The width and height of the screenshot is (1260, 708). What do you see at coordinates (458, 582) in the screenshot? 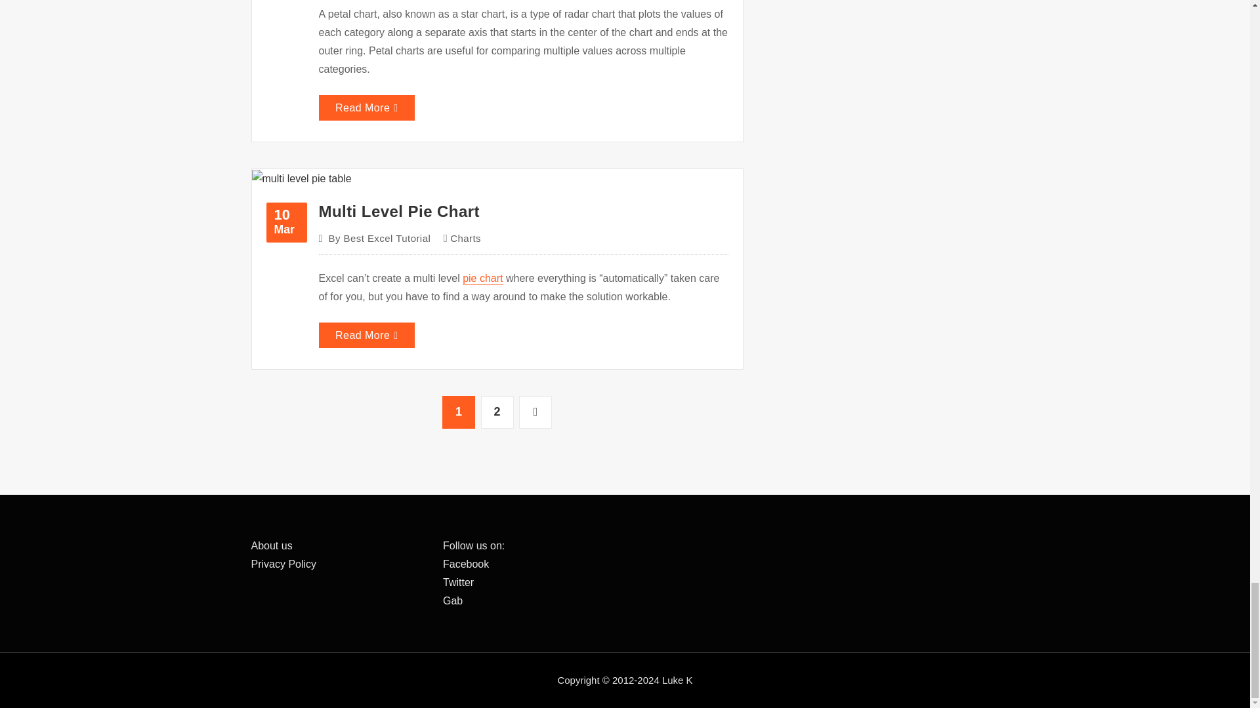
I see `Twitter` at bounding box center [458, 582].